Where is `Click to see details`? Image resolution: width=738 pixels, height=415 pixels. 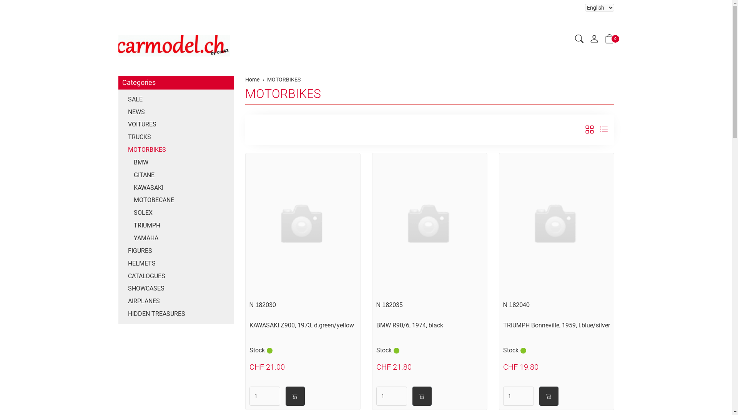 Click to see details is located at coordinates (430, 225).